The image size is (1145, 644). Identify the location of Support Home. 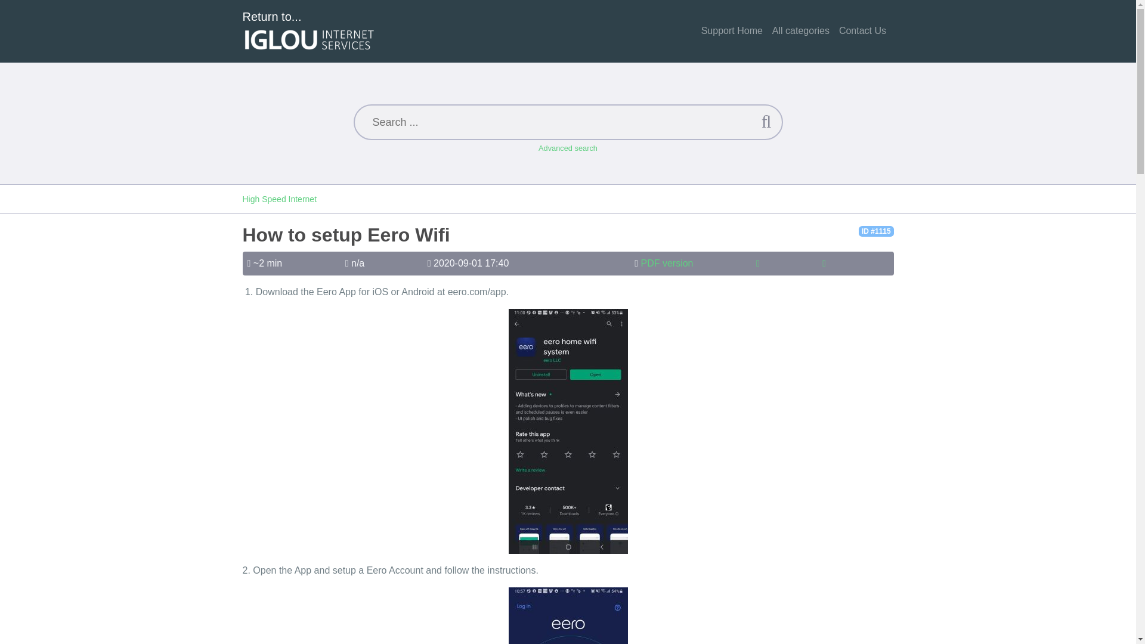
(731, 31).